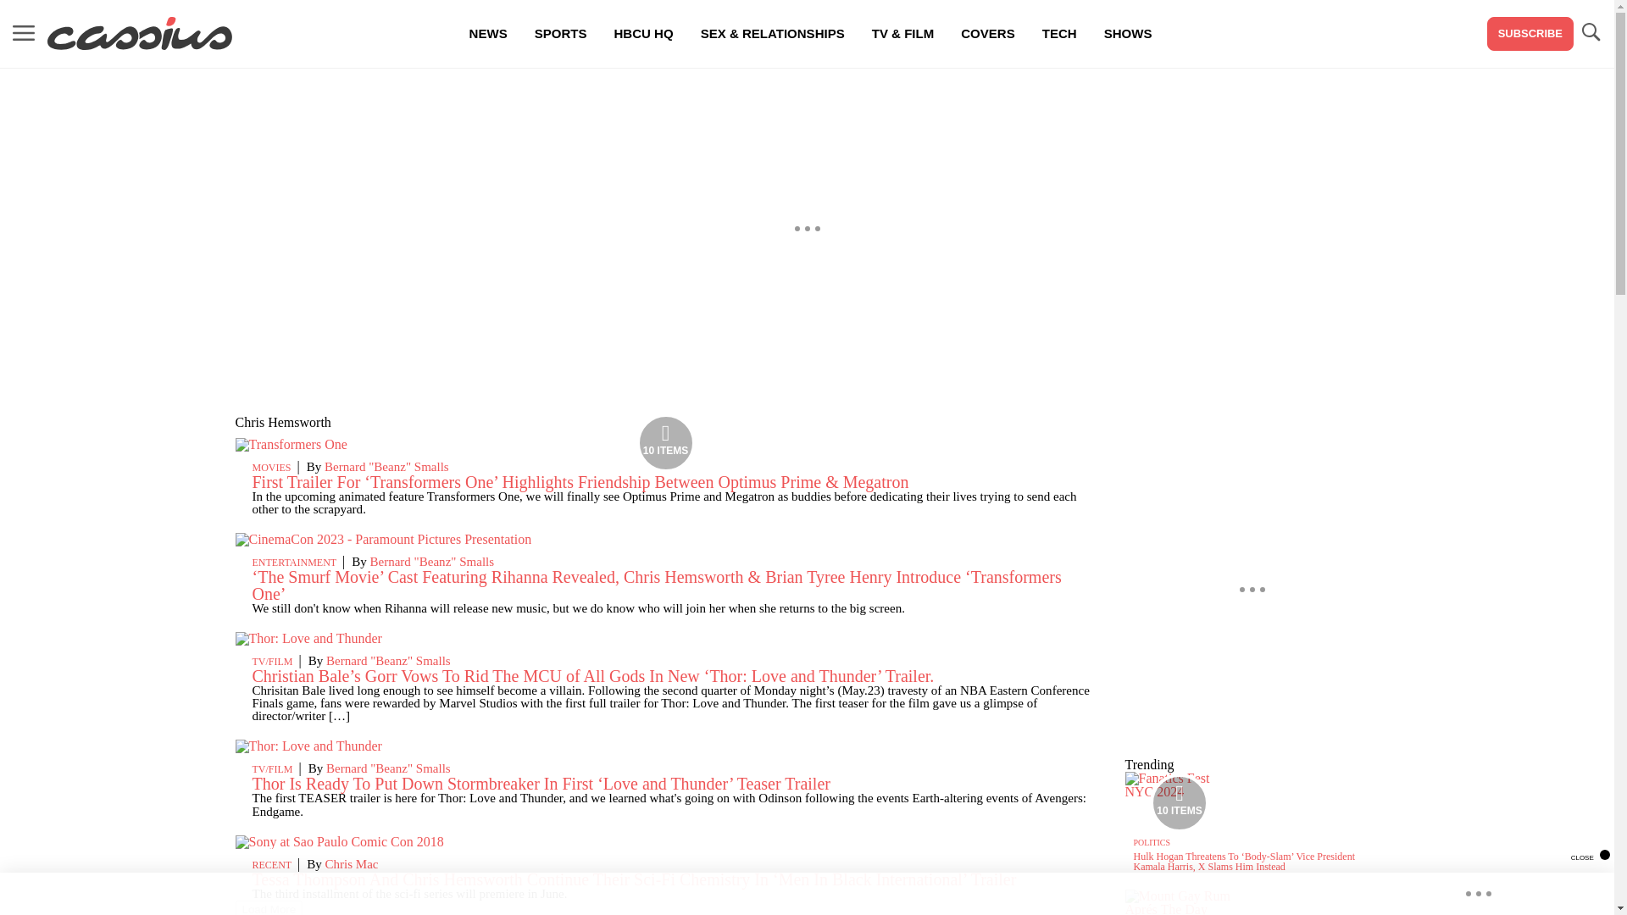 The height and width of the screenshot is (915, 1627). I want to click on SHOWS, so click(1128, 34).